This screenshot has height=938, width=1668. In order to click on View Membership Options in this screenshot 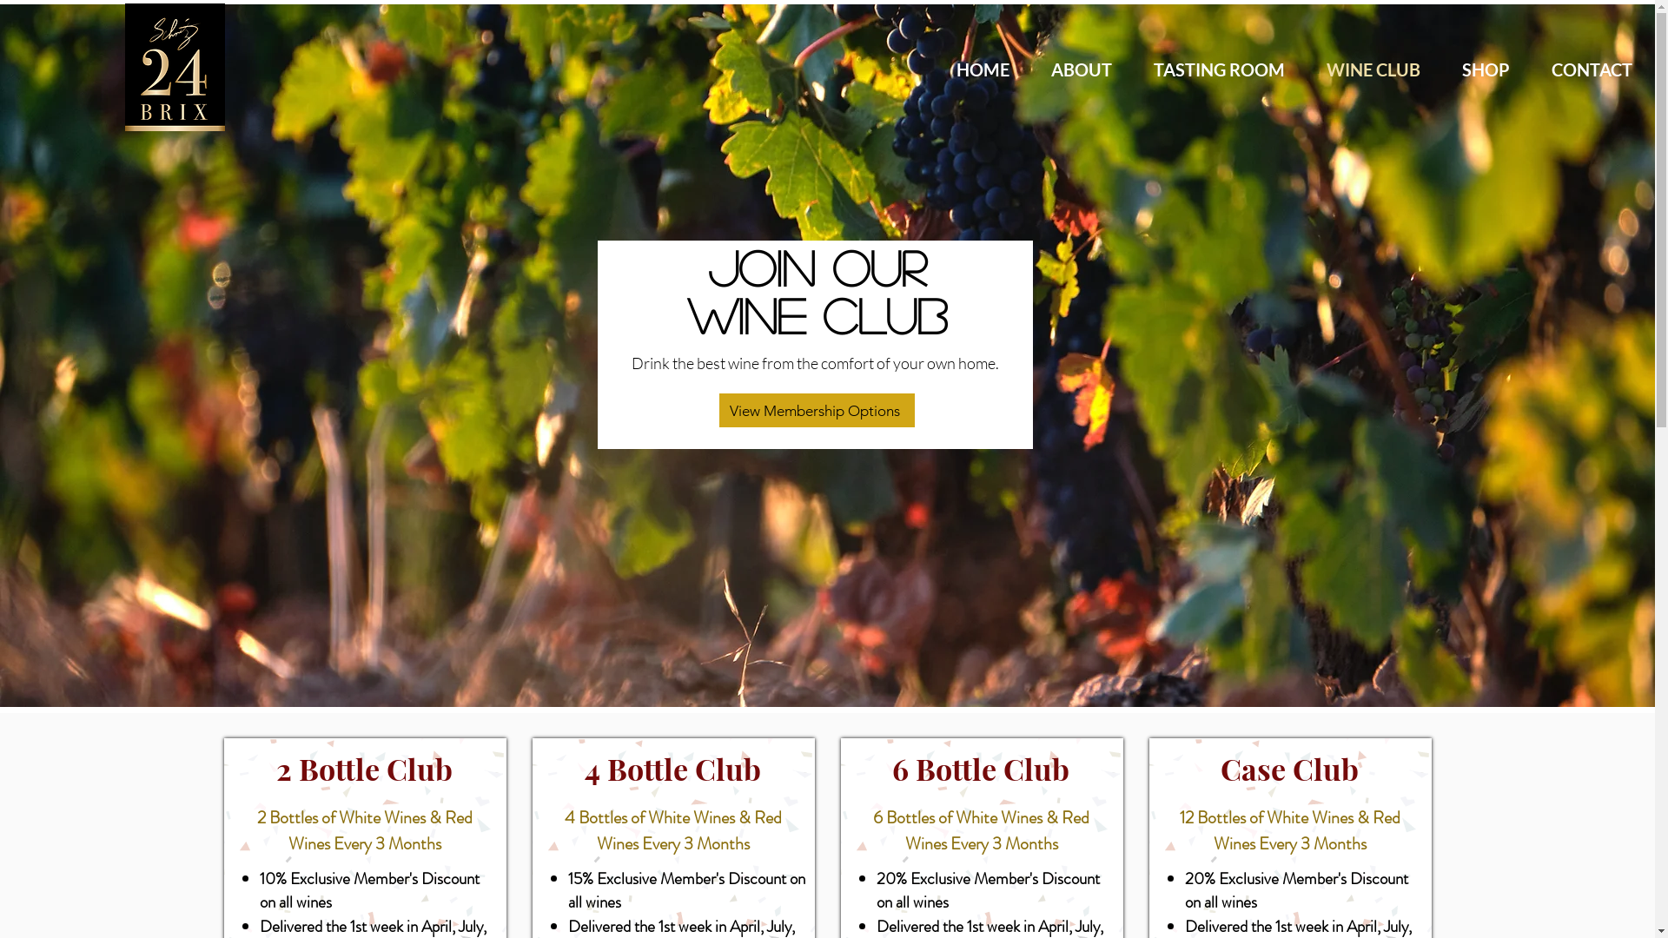, I will do `click(817, 410)`.